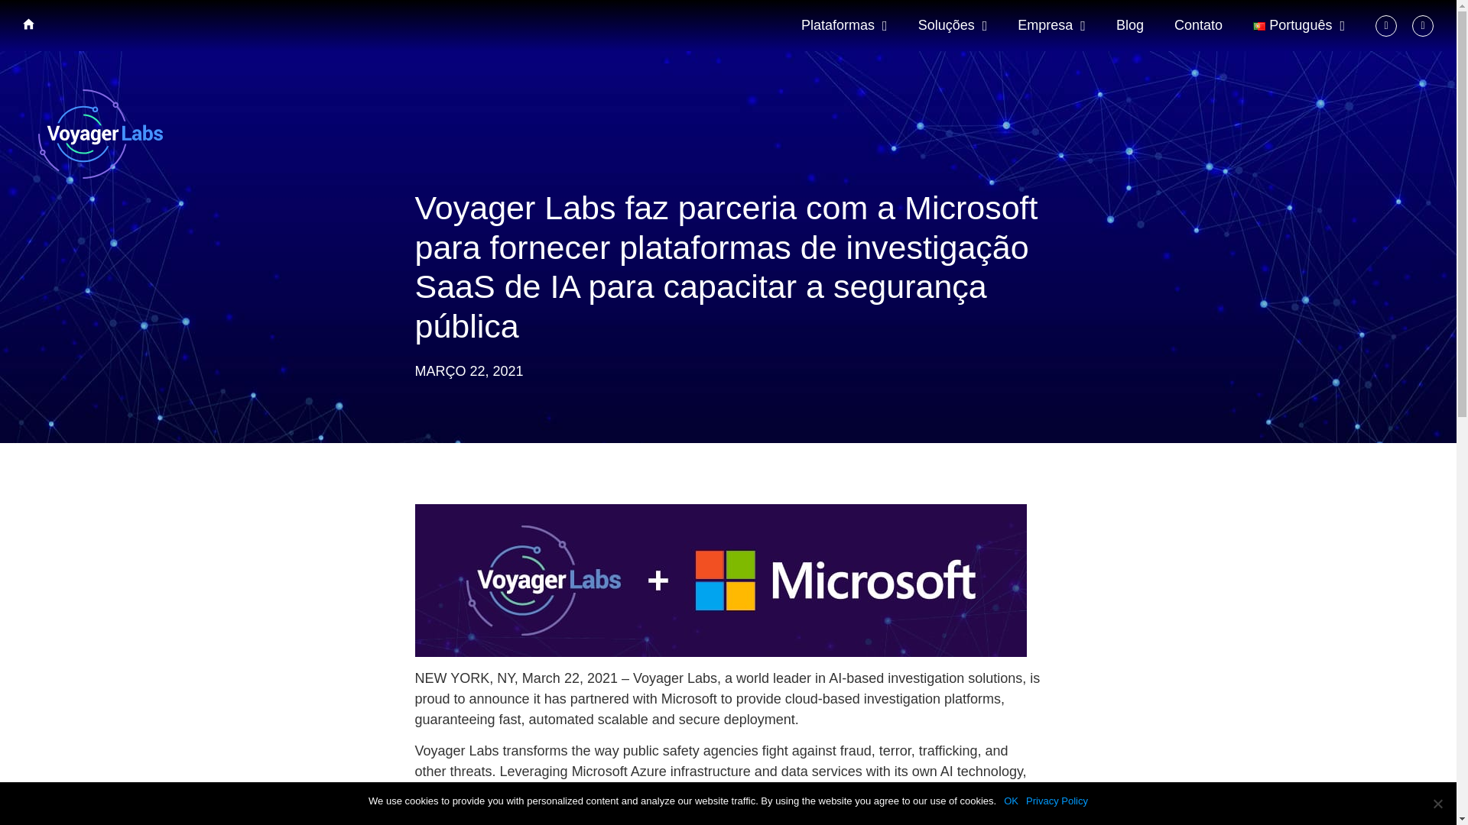  Describe the element at coordinates (844, 25) in the screenshot. I see `Plataformas` at that location.